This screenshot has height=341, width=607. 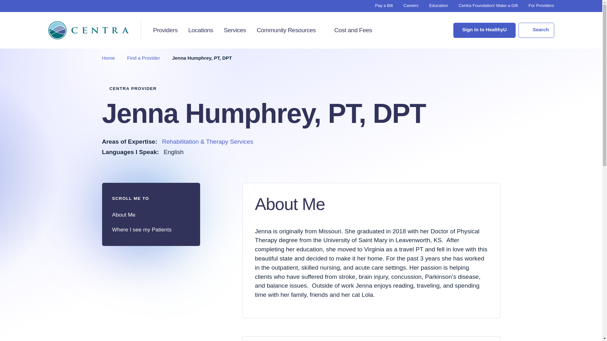 What do you see at coordinates (144, 58) in the screenshot?
I see `Find a Provider` at bounding box center [144, 58].